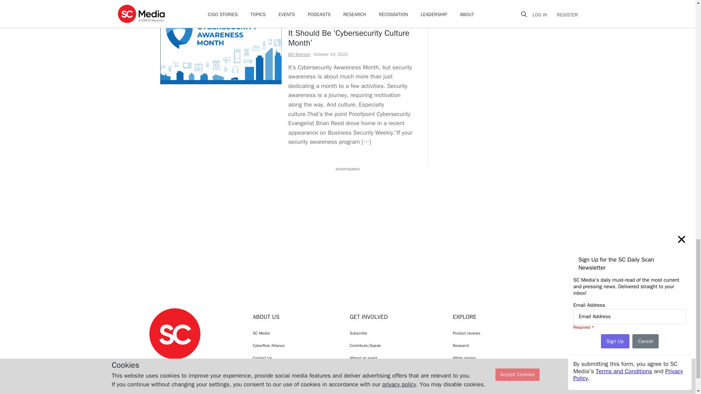 This screenshot has height=394, width=701. What do you see at coordinates (175, 366) in the screenshot?
I see `SCMagazine on Twitter` at bounding box center [175, 366].